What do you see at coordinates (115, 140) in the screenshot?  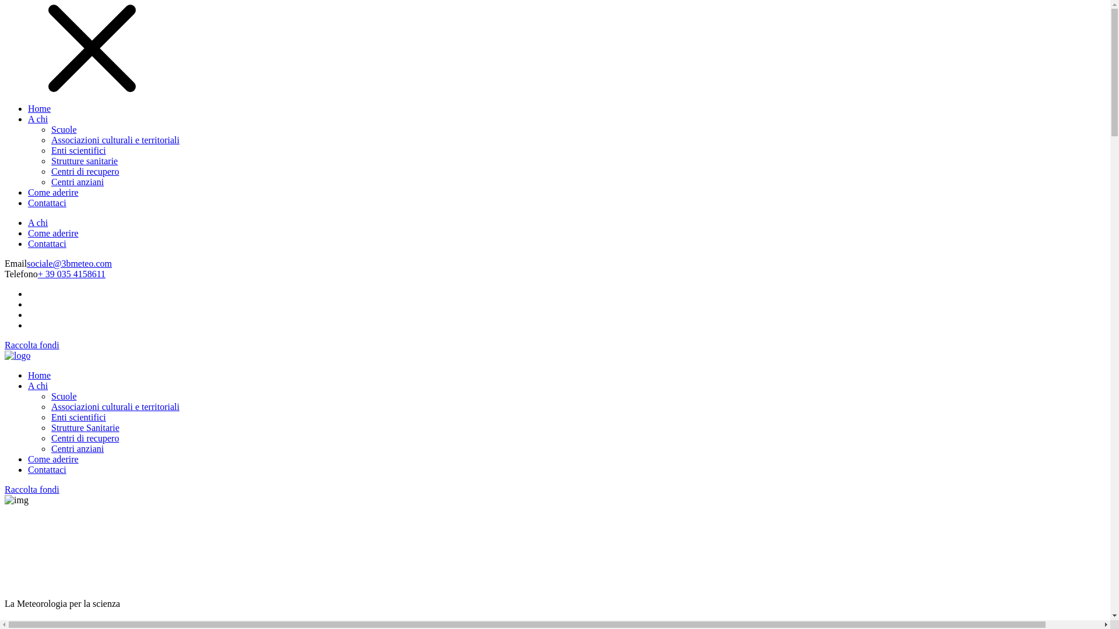 I see `Associazioni culturali e territoriali` at bounding box center [115, 140].